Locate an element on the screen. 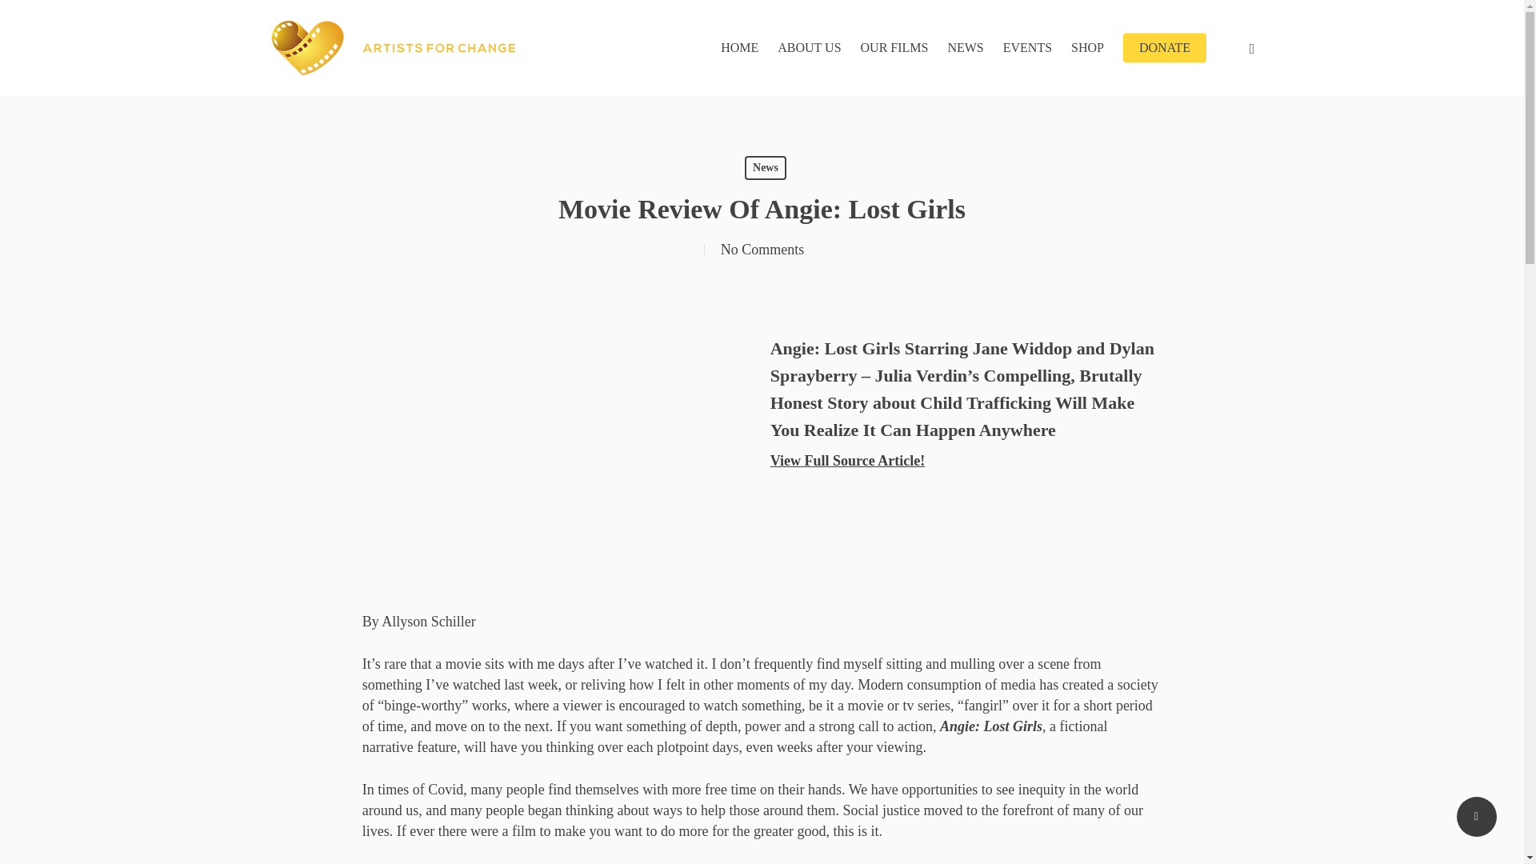  EVENTS is located at coordinates (1027, 48).